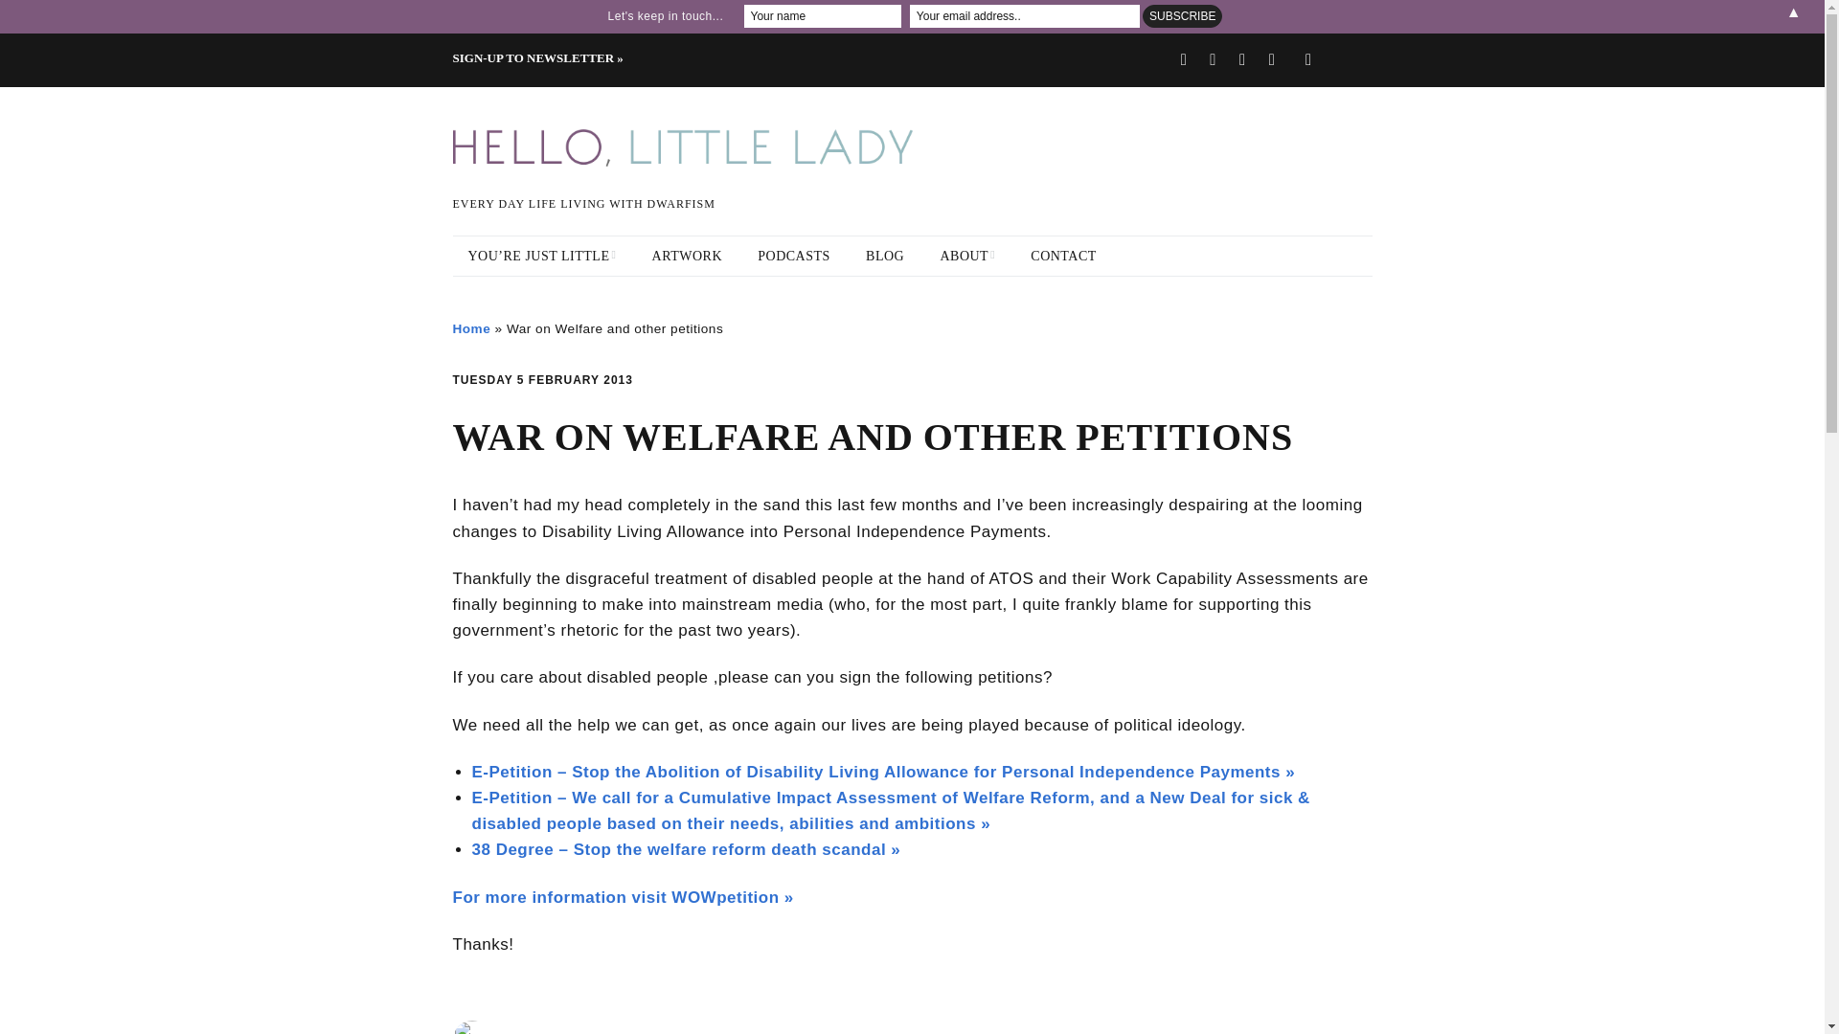 Image resolution: width=1839 pixels, height=1034 pixels. What do you see at coordinates (686, 850) in the screenshot?
I see `38 Degrees` at bounding box center [686, 850].